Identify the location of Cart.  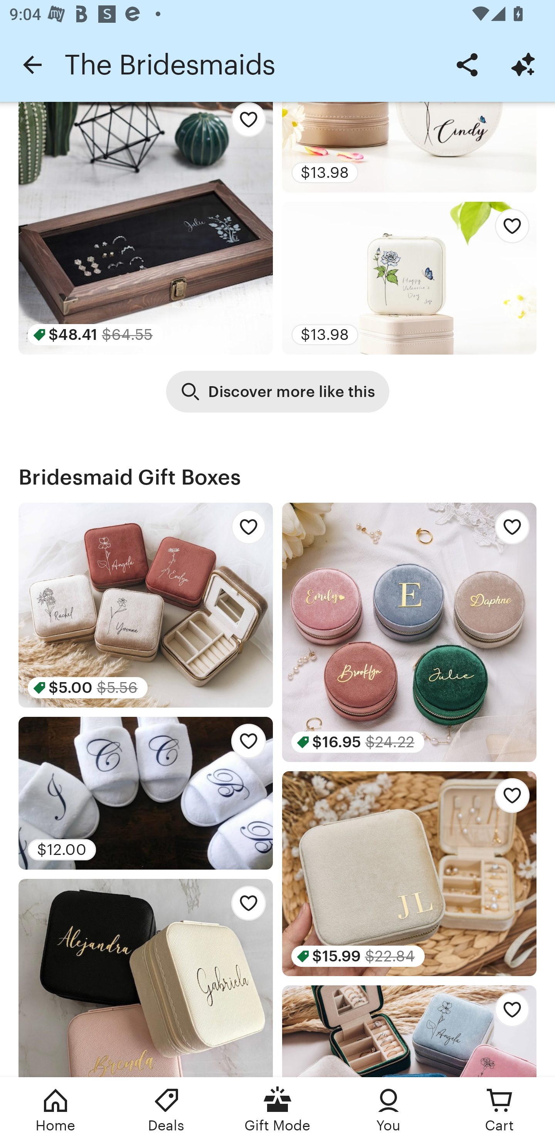
(499, 1110).